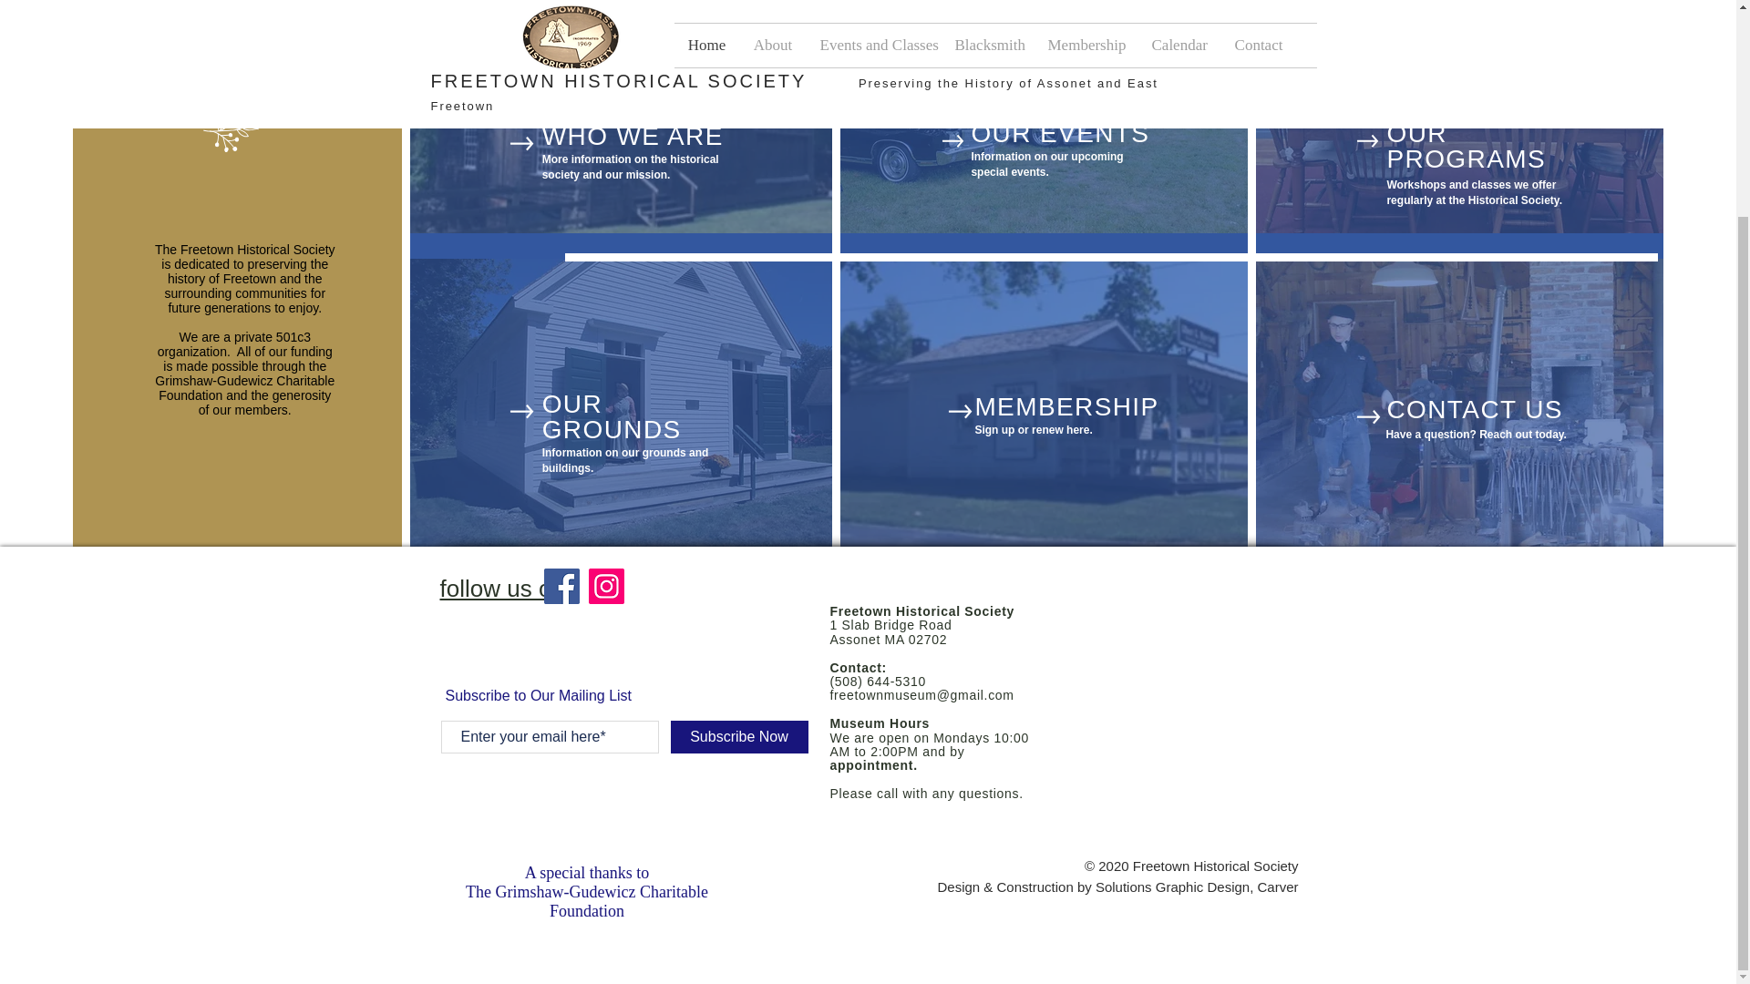 The image size is (1750, 984). Describe the element at coordinates (1179, 664) in the screenshot. I see `Google Maps` at that location.